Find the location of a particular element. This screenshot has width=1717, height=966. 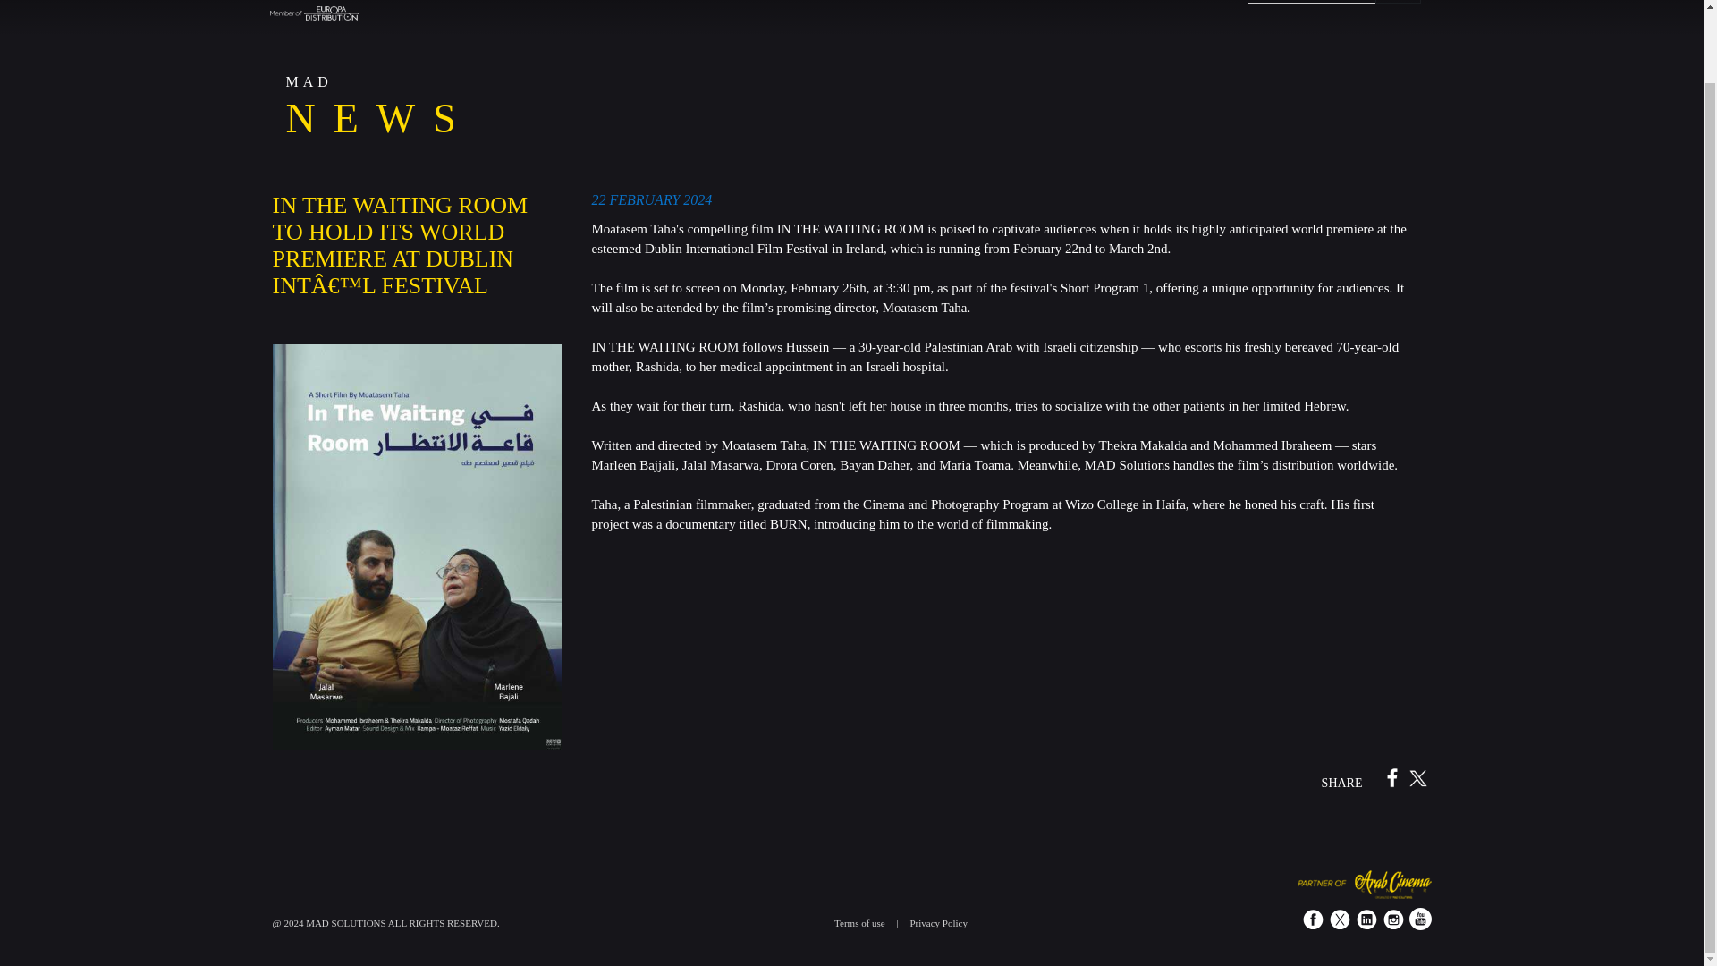

Terms of use is located at coordinates (860, 923).